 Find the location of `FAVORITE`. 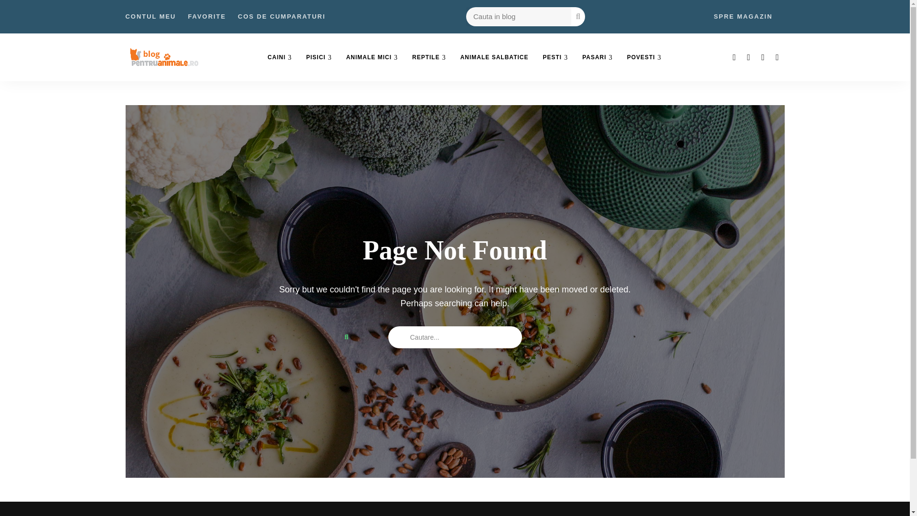

FAVORITE is located at coordinates (206, 17).